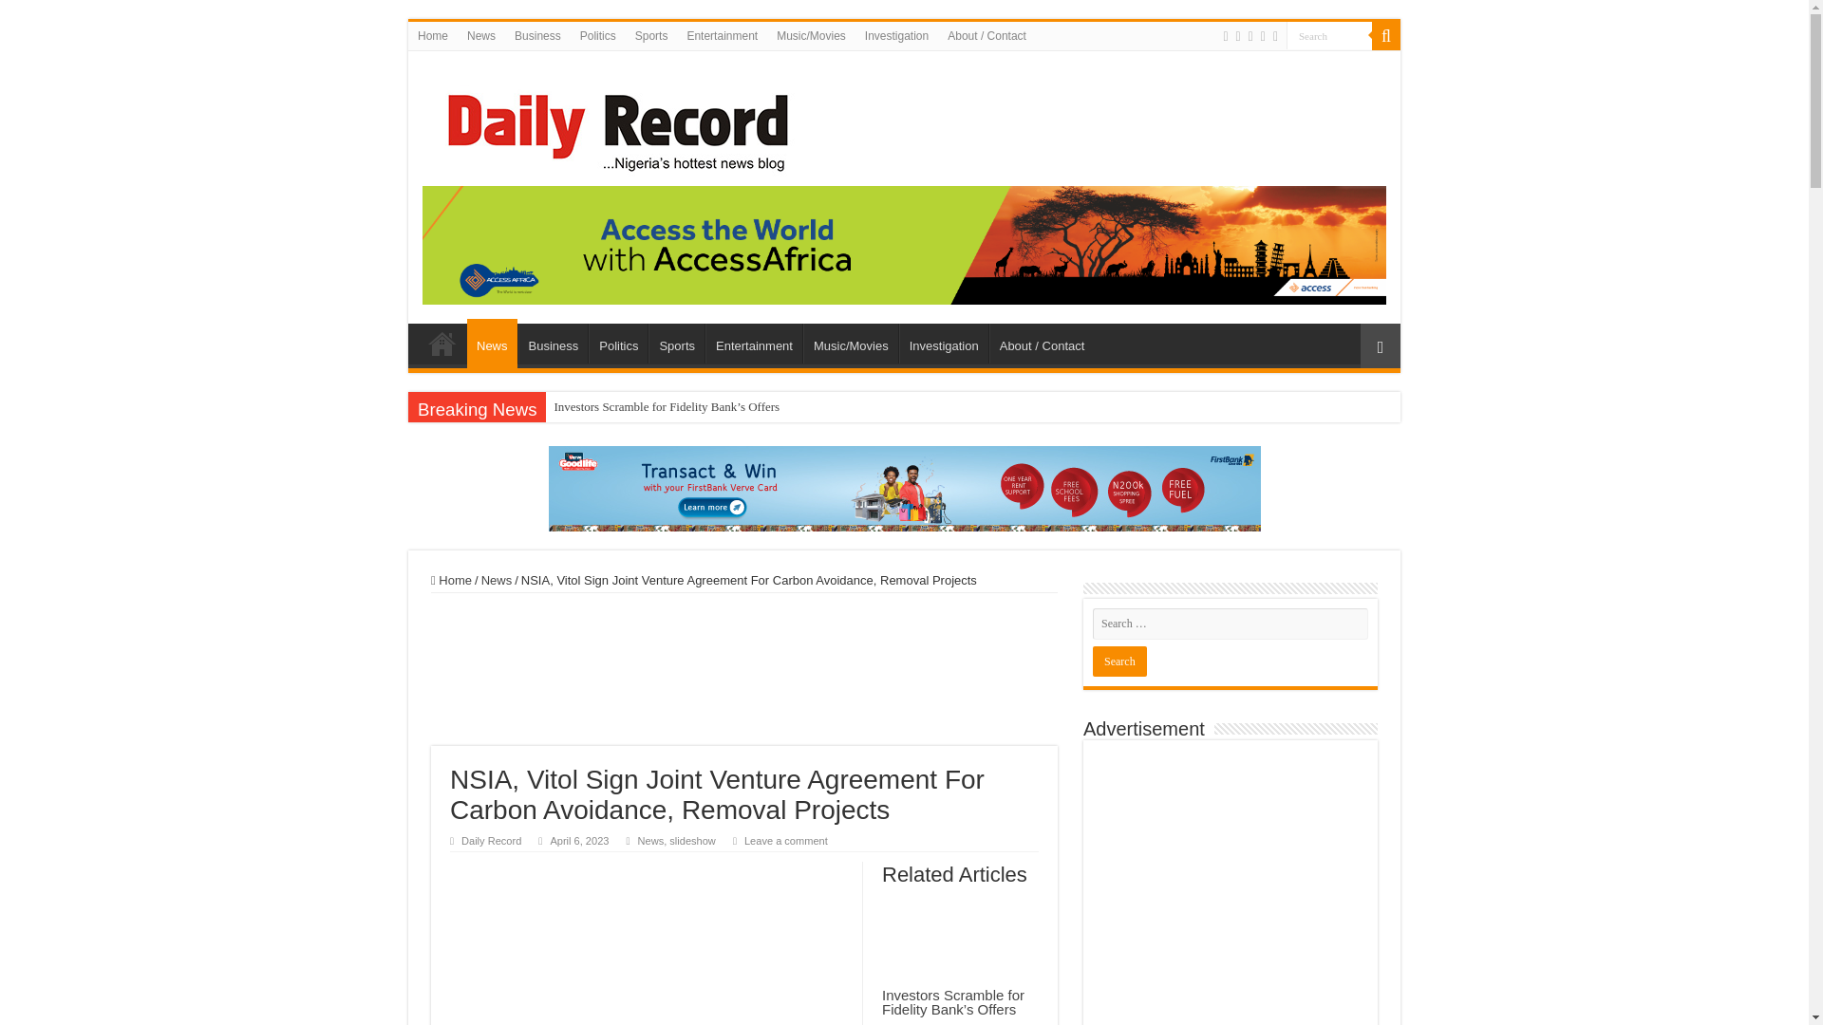 Image resolution: width=1823 pixels, height=1025 pixels. I want to click on Home, so click(433, 35).